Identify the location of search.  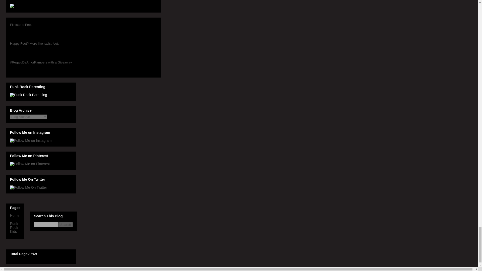
(65, 225).